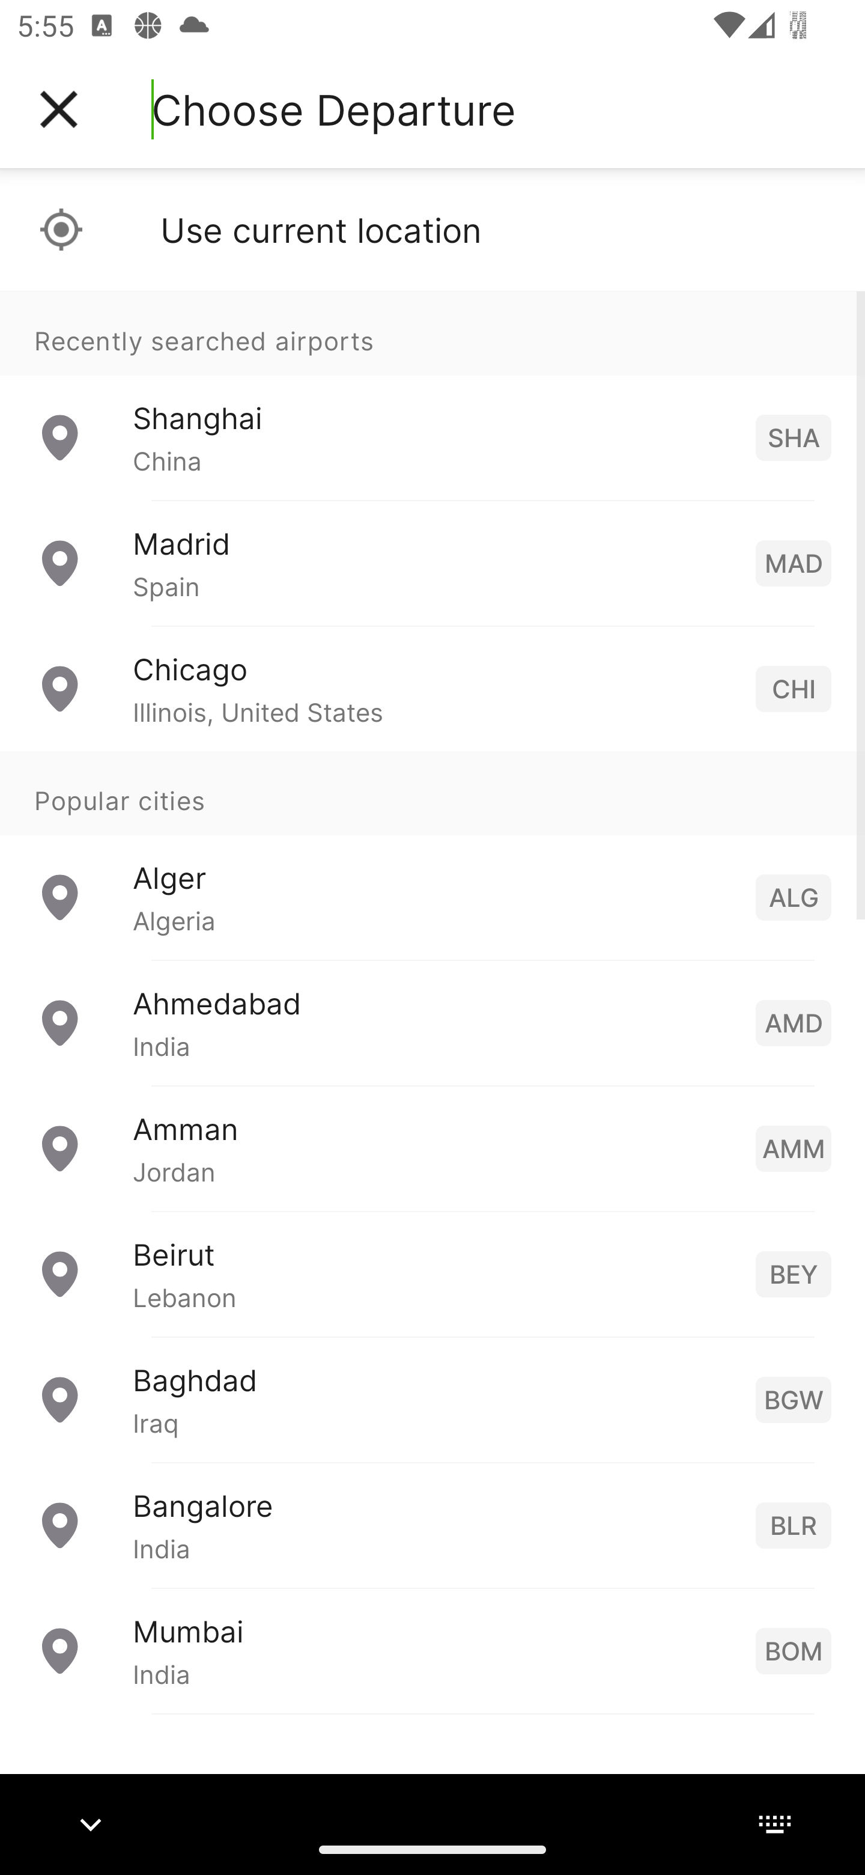 This screenshot has height=1875, width=865. Describe the element at coordinates (432, 230) in the screenshot. I see `Use current location` at that location.